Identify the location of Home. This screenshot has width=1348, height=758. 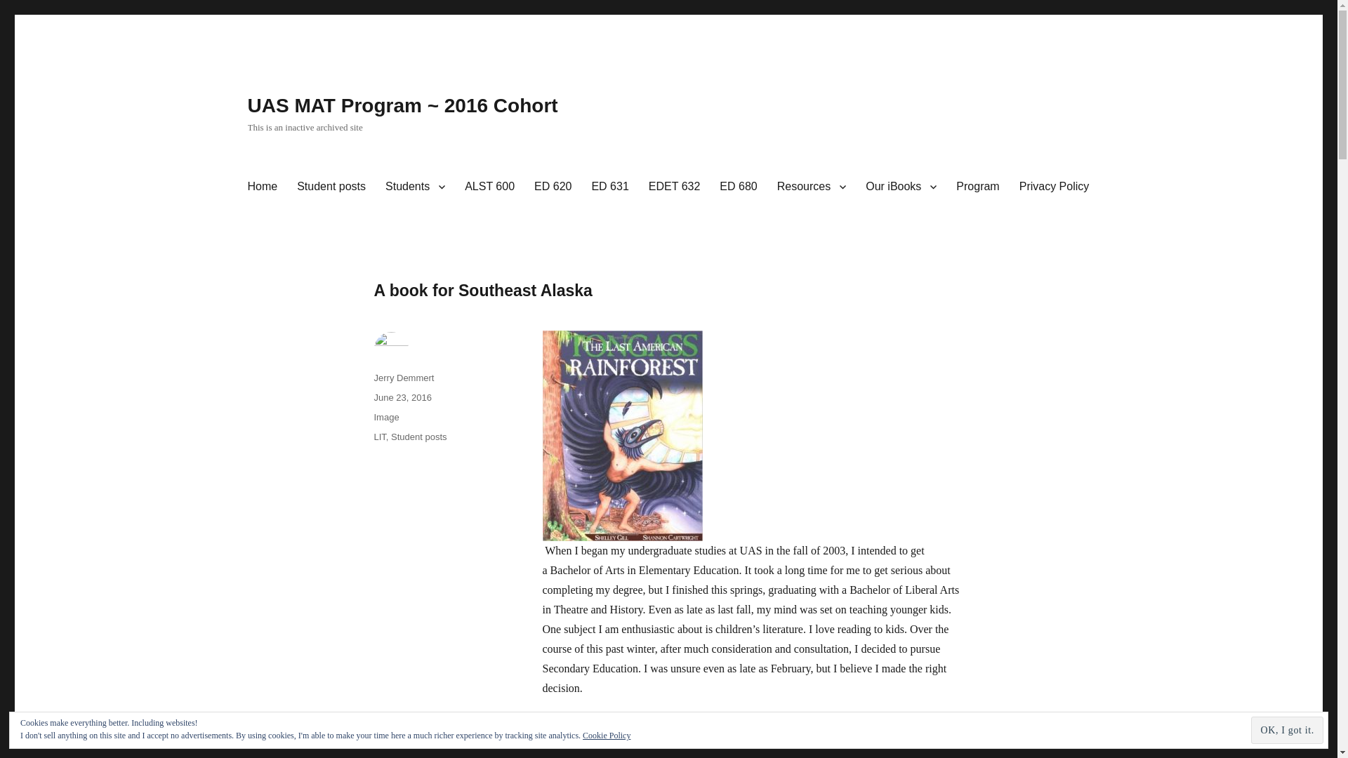
(261, 187).